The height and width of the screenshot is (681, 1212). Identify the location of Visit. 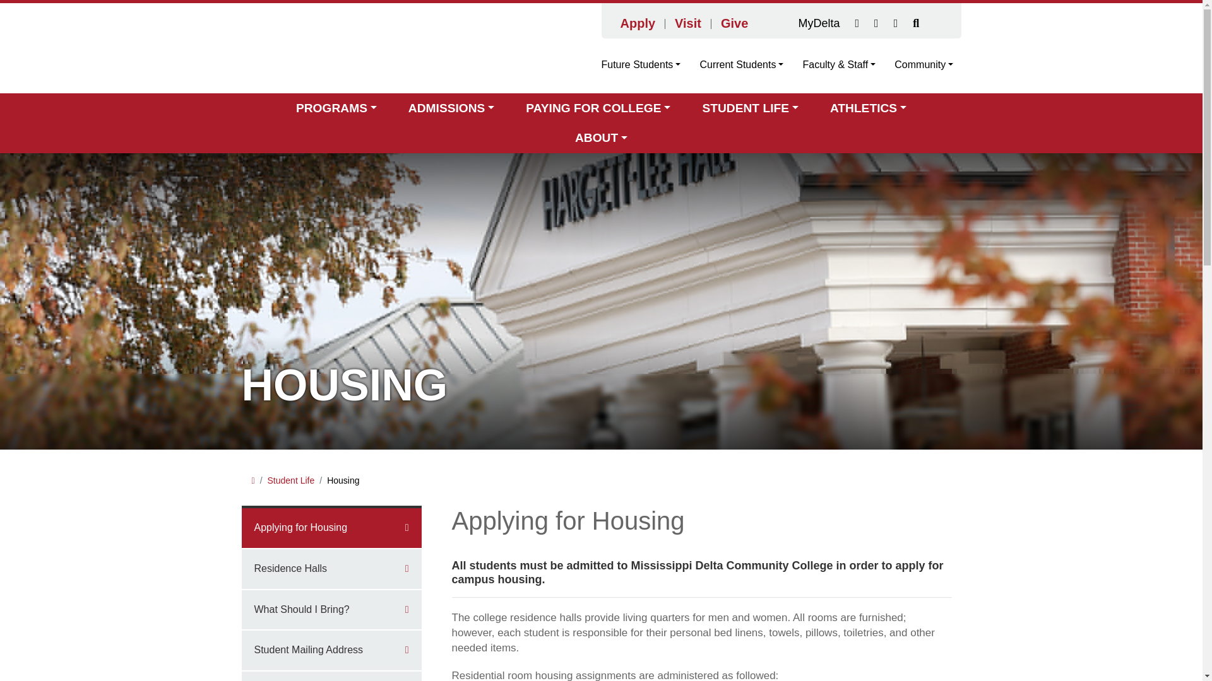
(688, 23).